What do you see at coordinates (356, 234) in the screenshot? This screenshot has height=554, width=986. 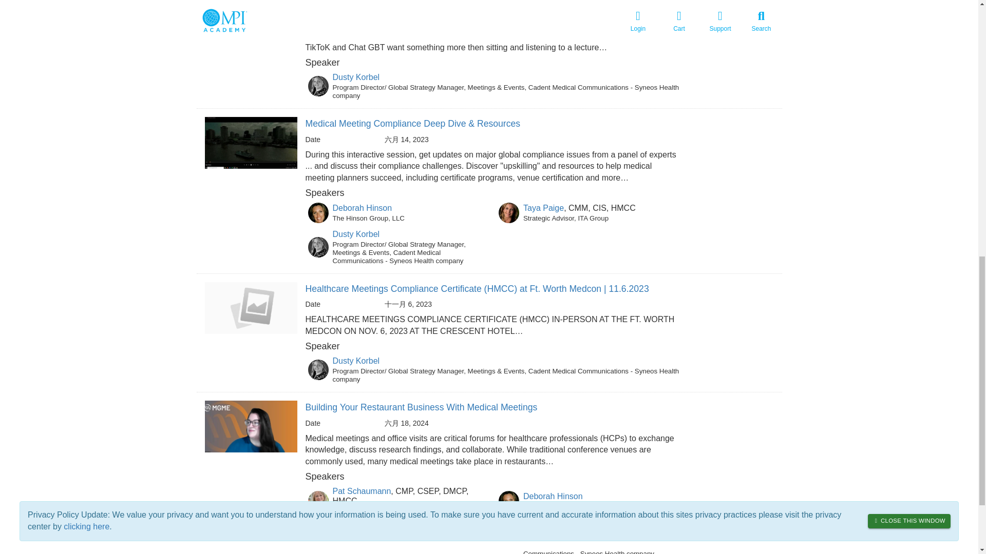 I see `Dusty Korbel` at bounding box center [356, 234].